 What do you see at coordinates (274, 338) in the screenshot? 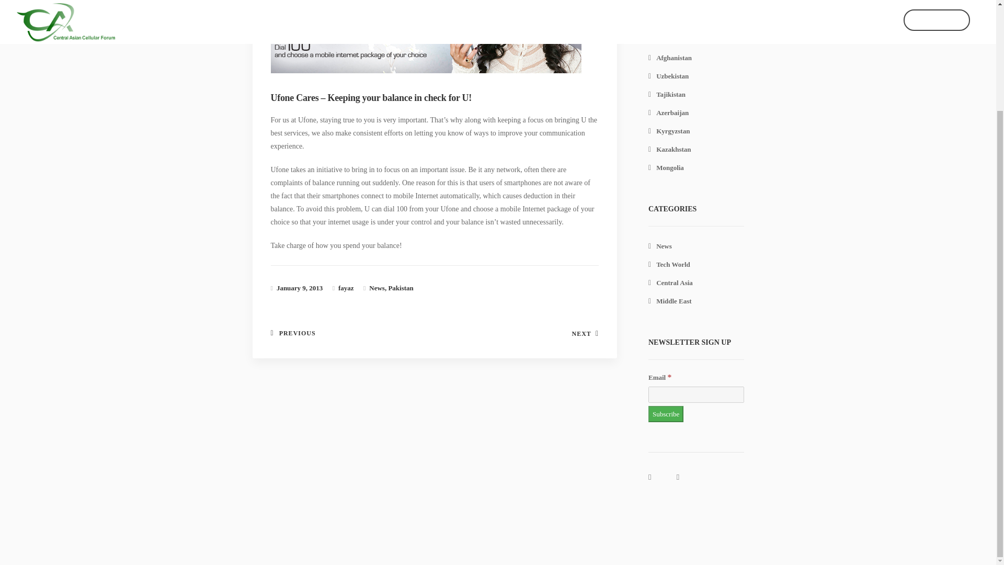
I see `Readmore` at bounding box center [274, 338].